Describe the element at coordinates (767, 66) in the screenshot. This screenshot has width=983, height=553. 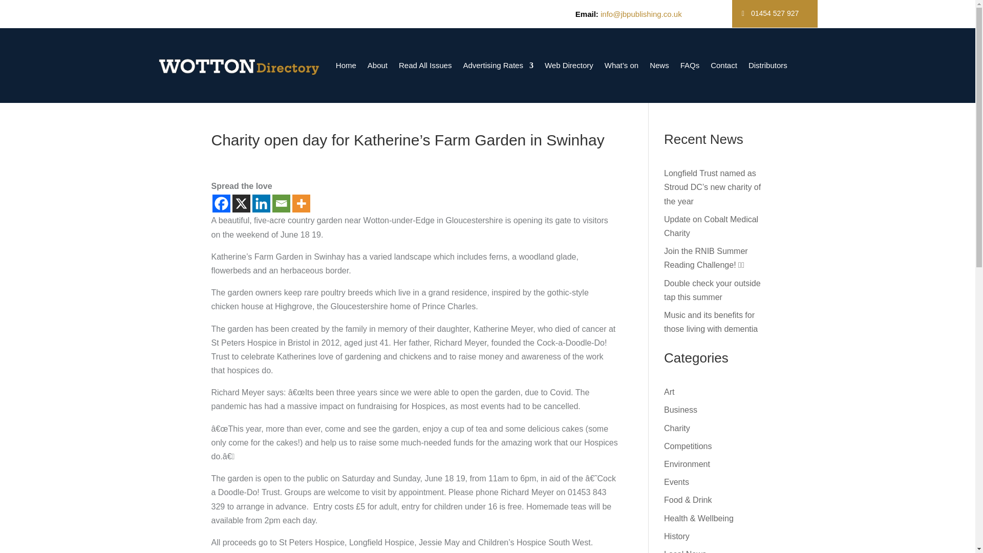
I see `Distributors` at that location.